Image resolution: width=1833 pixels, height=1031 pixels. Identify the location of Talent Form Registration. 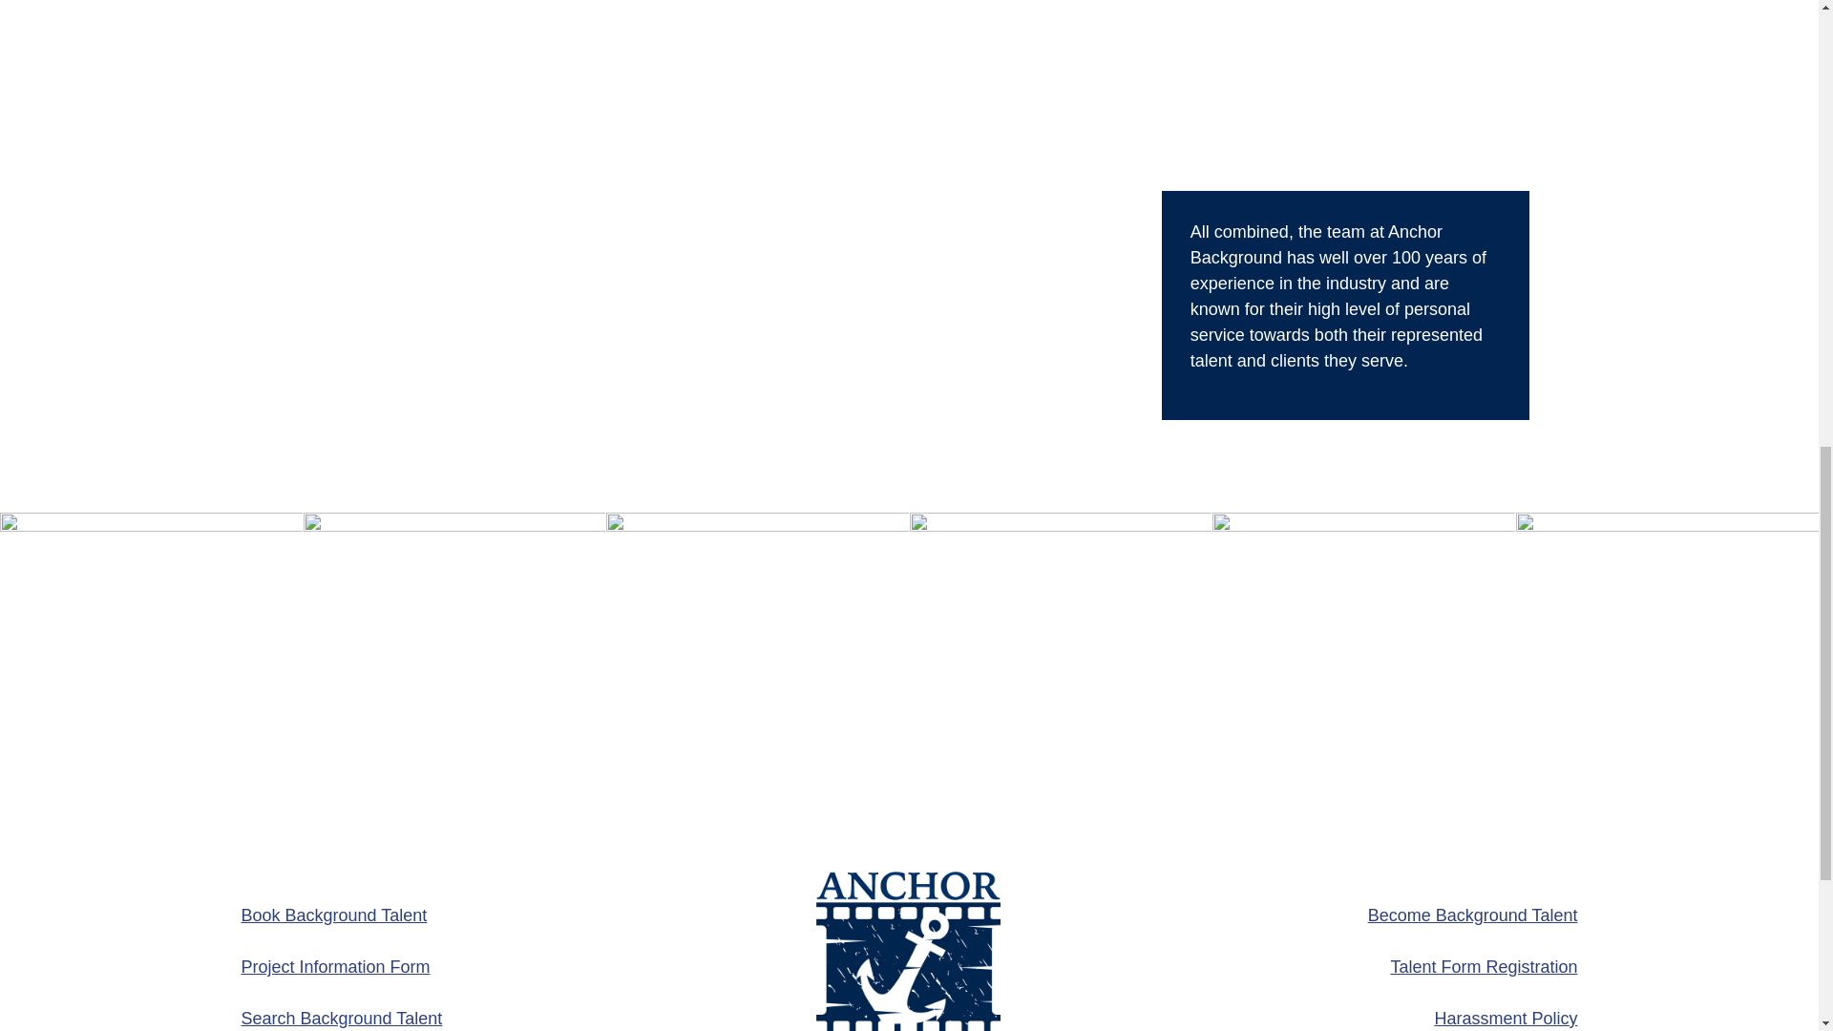
(1483, 966).